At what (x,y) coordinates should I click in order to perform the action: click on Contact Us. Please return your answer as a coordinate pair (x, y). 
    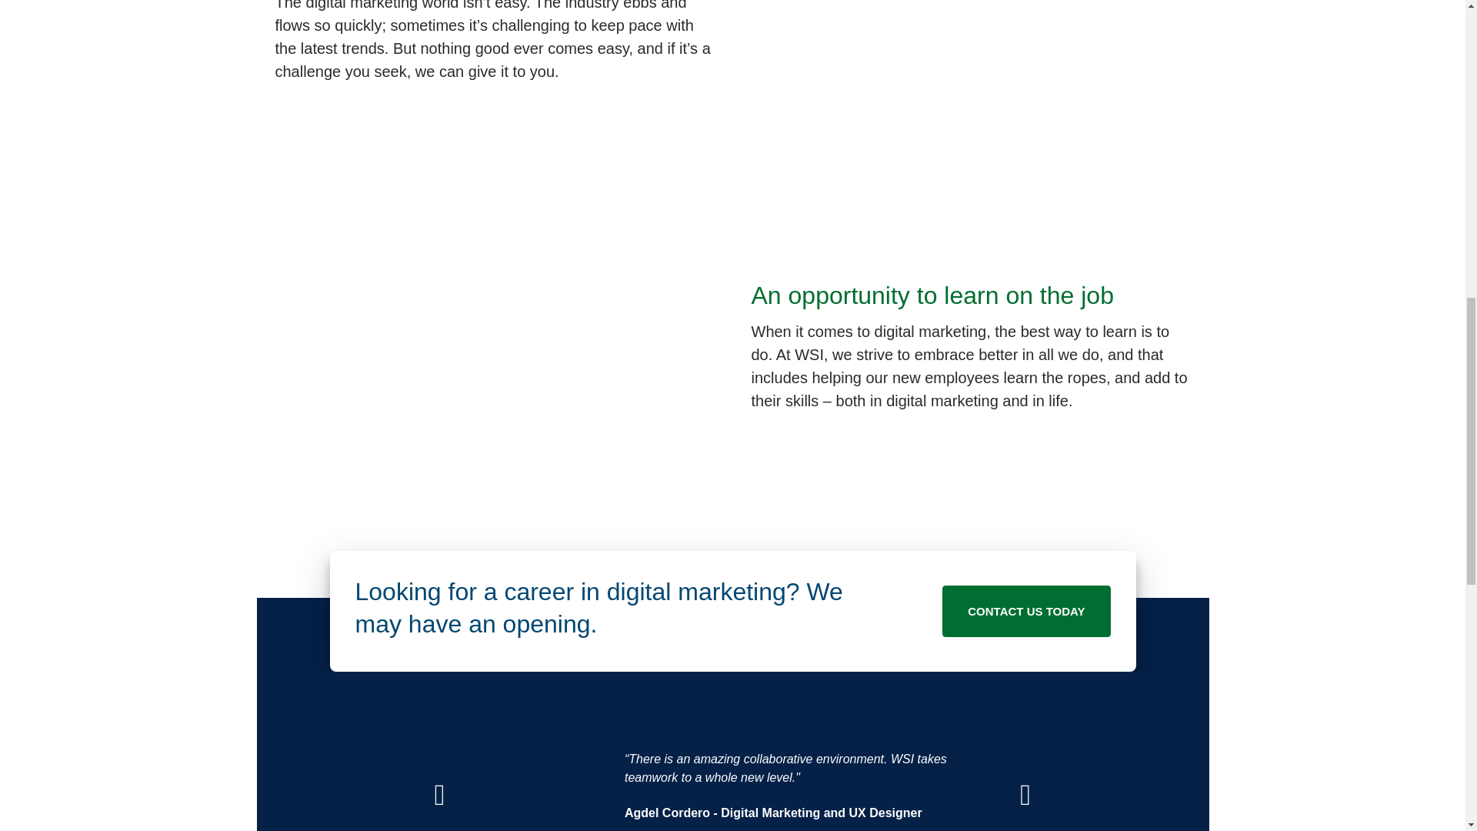
    Looking at the image, I should click on (1026, 611).